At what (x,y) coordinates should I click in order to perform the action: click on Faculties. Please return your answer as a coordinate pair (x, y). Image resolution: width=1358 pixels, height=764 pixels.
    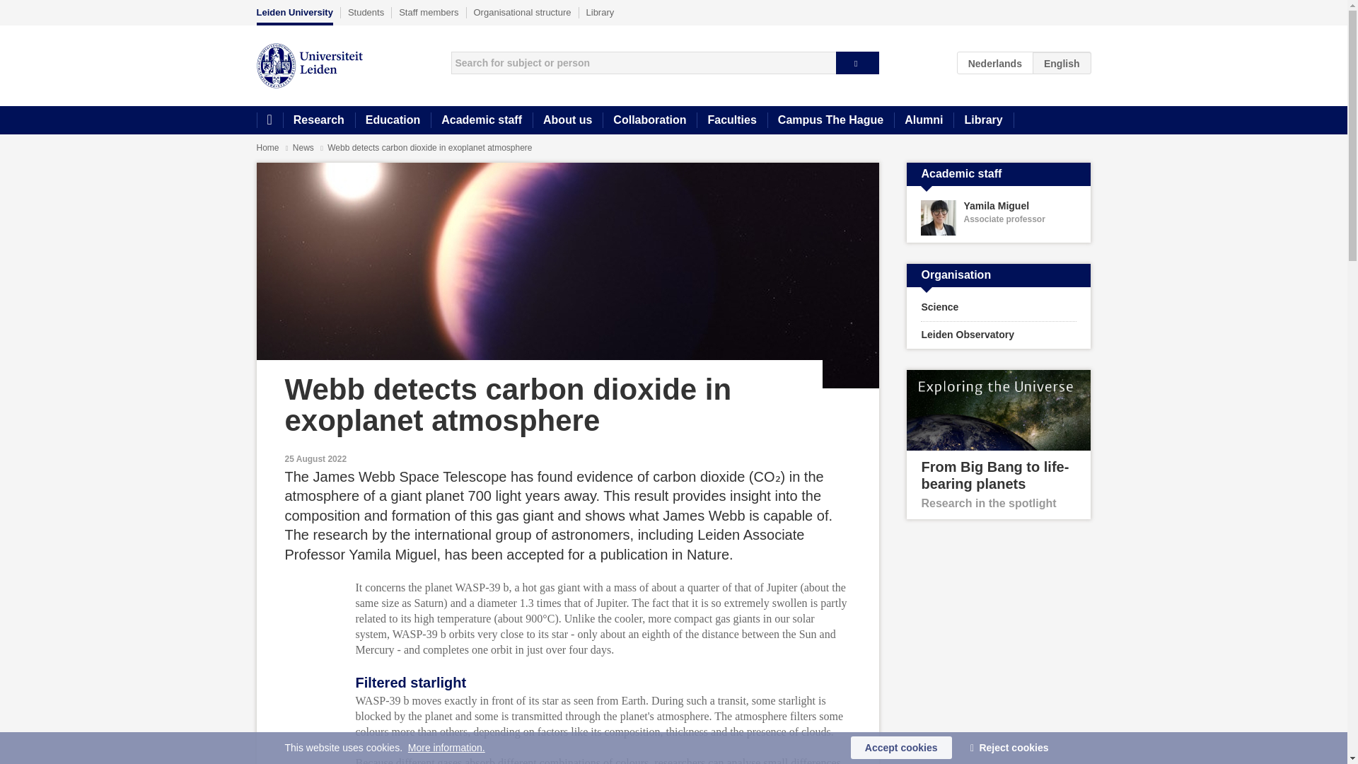
    Looking at the image, I should click on (731, 120).